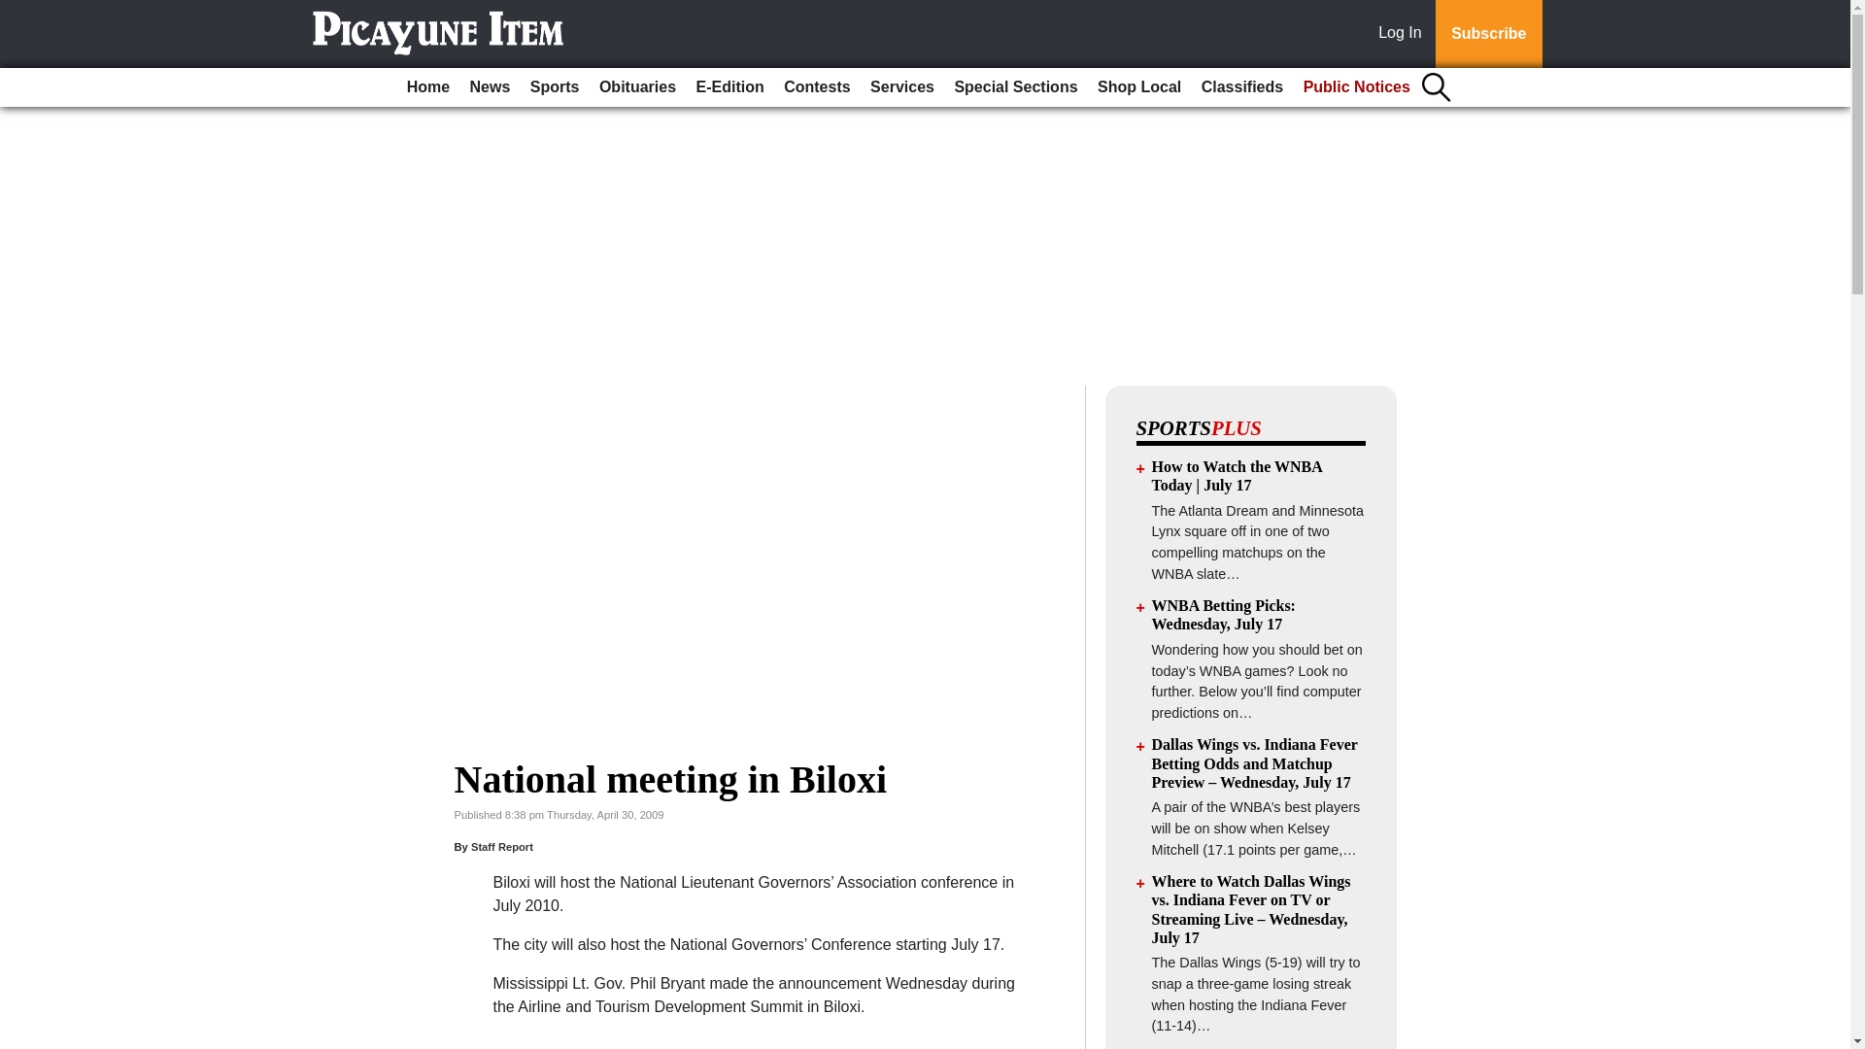 This screenshot has width=1865, height=1049. What do you see at coordinates (554, 87) in the screenshot?
I see `Sports` at bounding box center [554, 87].